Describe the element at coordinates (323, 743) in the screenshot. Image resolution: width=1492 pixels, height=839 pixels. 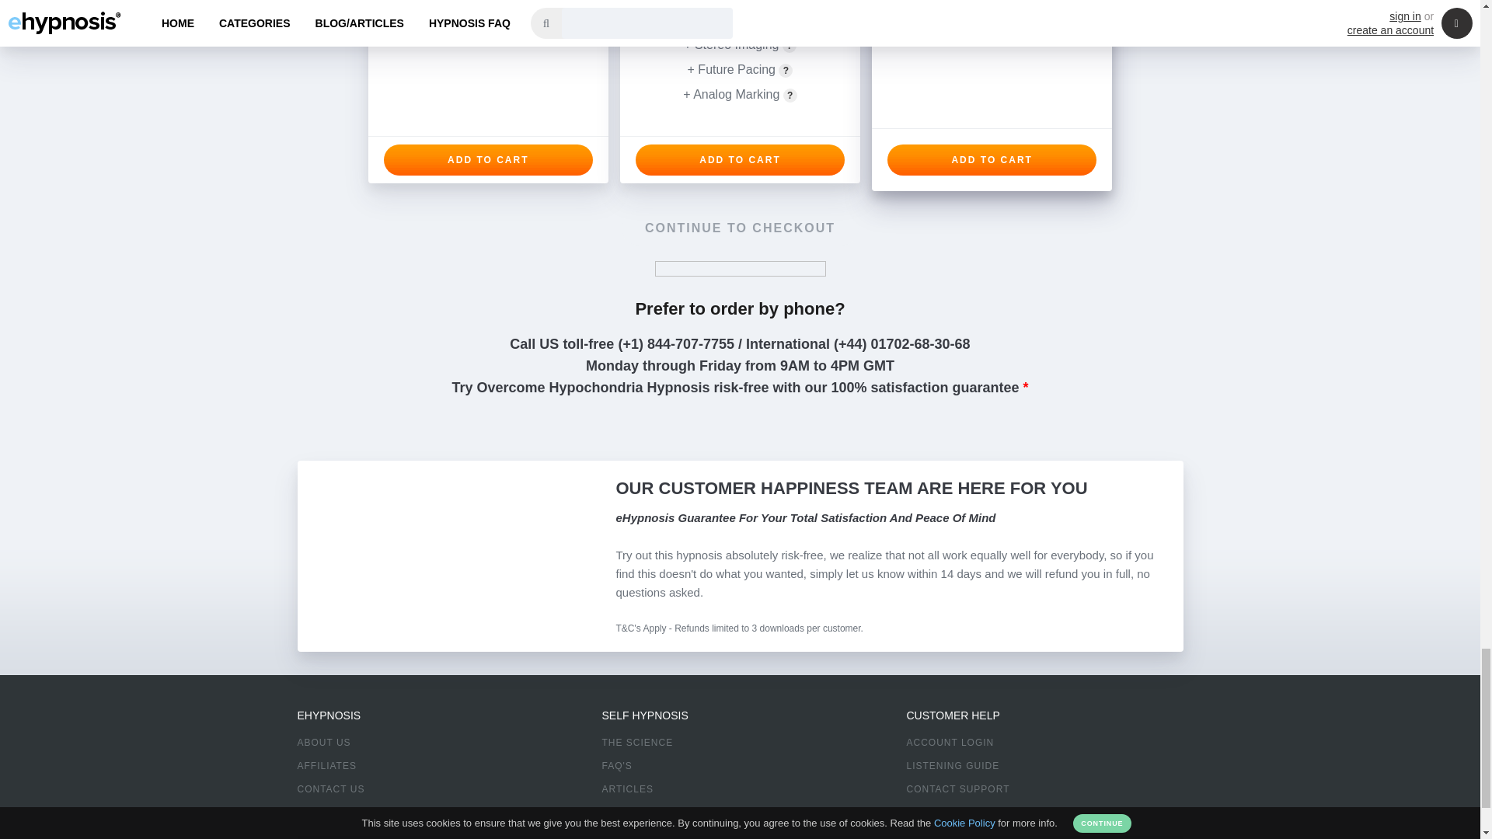
I see `ABOUT US` at that location.